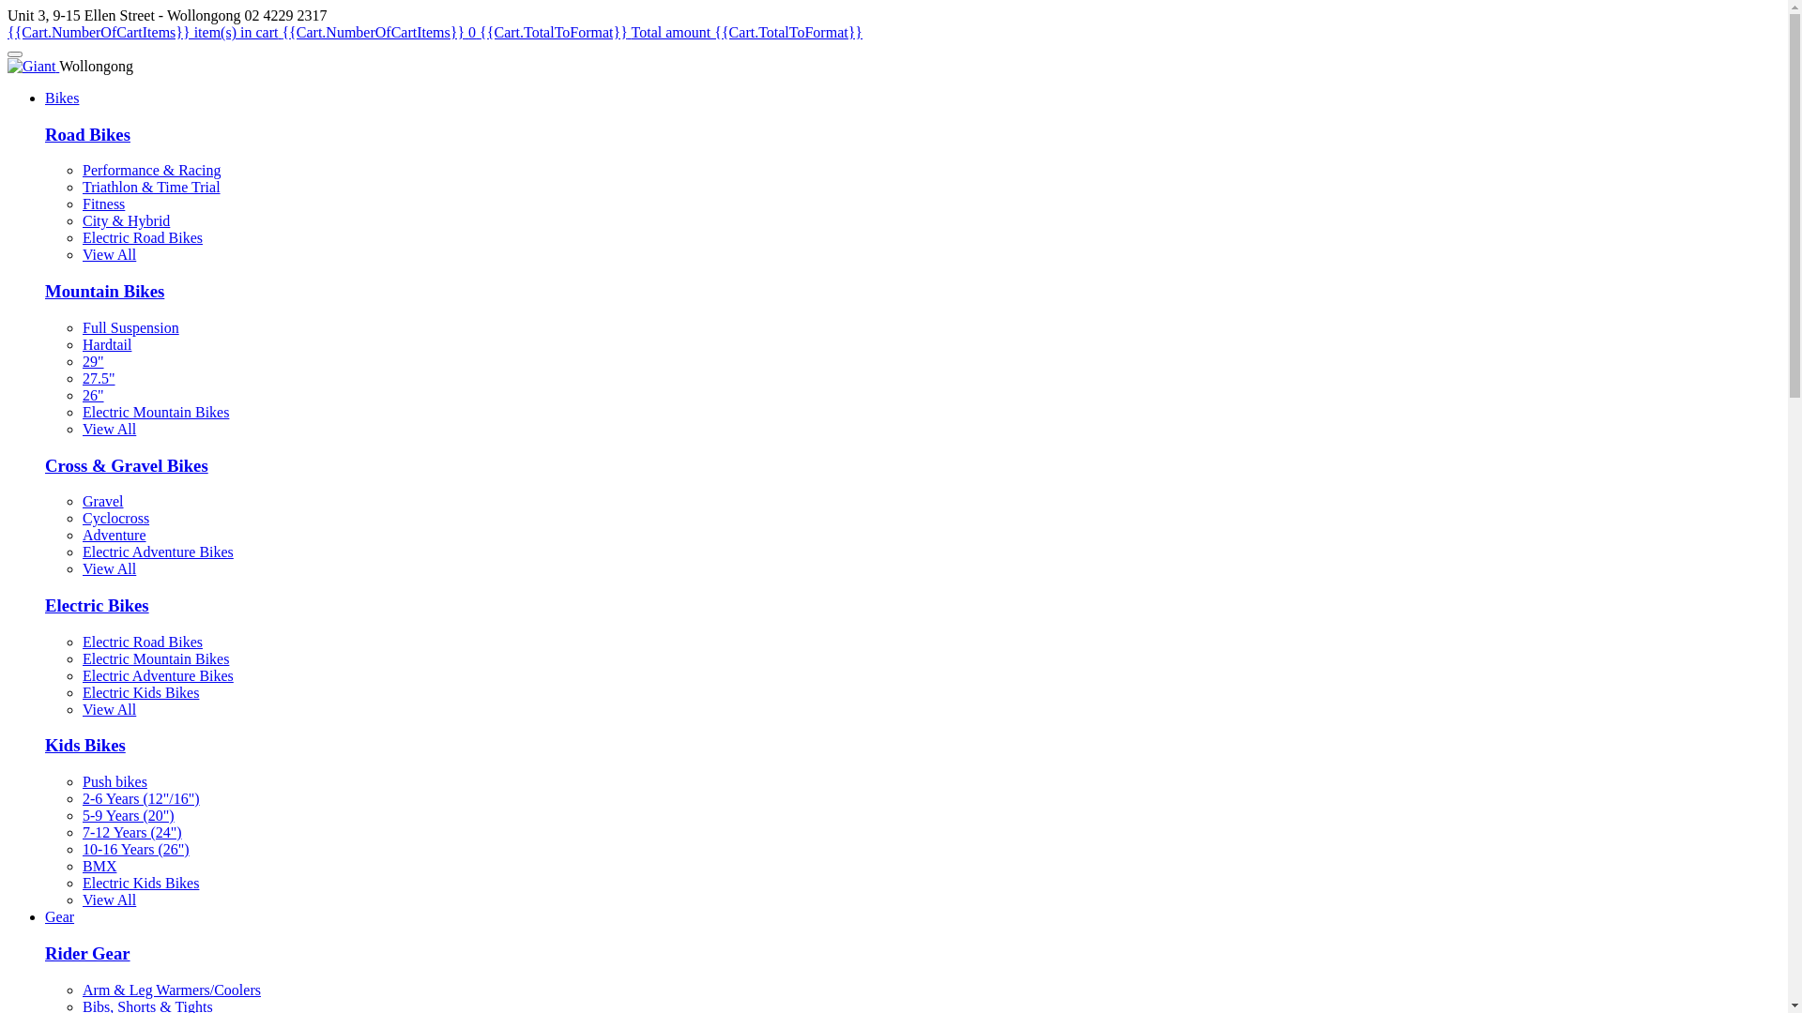  What do you see at coordinates (116, 518) in the screenshot?
I see `Cyclocross` at bounding box center [116, 518].